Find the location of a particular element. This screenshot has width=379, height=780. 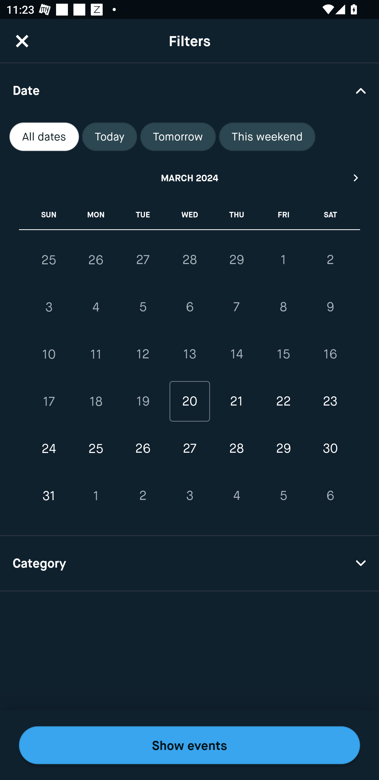

26 is located at coordinates (143, 448).